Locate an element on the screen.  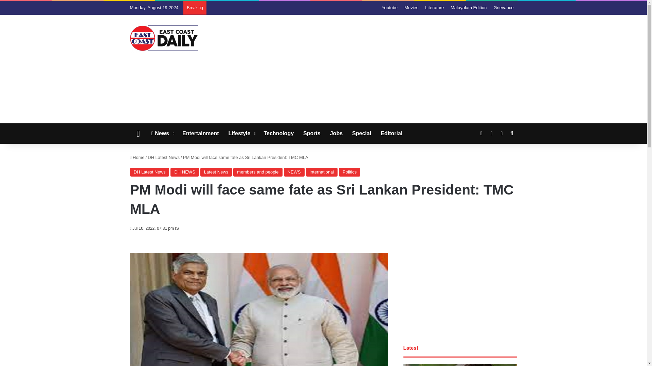
Grievance is located at coordinates (503, 8).